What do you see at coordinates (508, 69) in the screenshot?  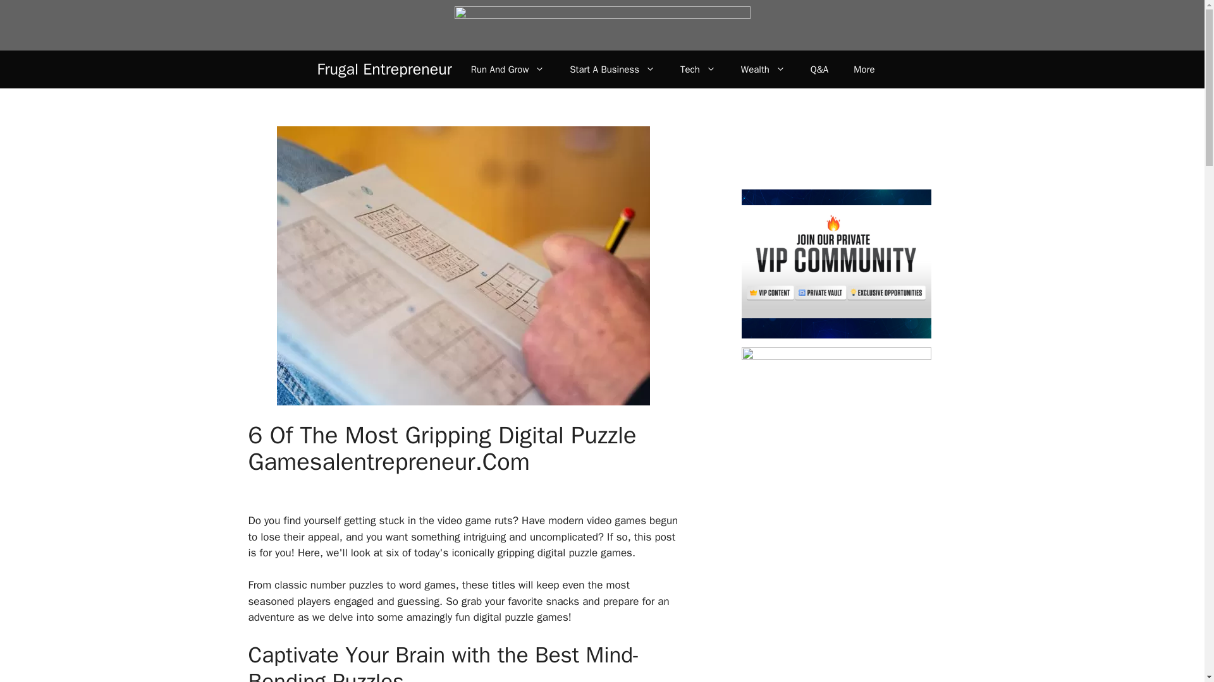 I see `Run And Grow` at bounding box center [508, 69].